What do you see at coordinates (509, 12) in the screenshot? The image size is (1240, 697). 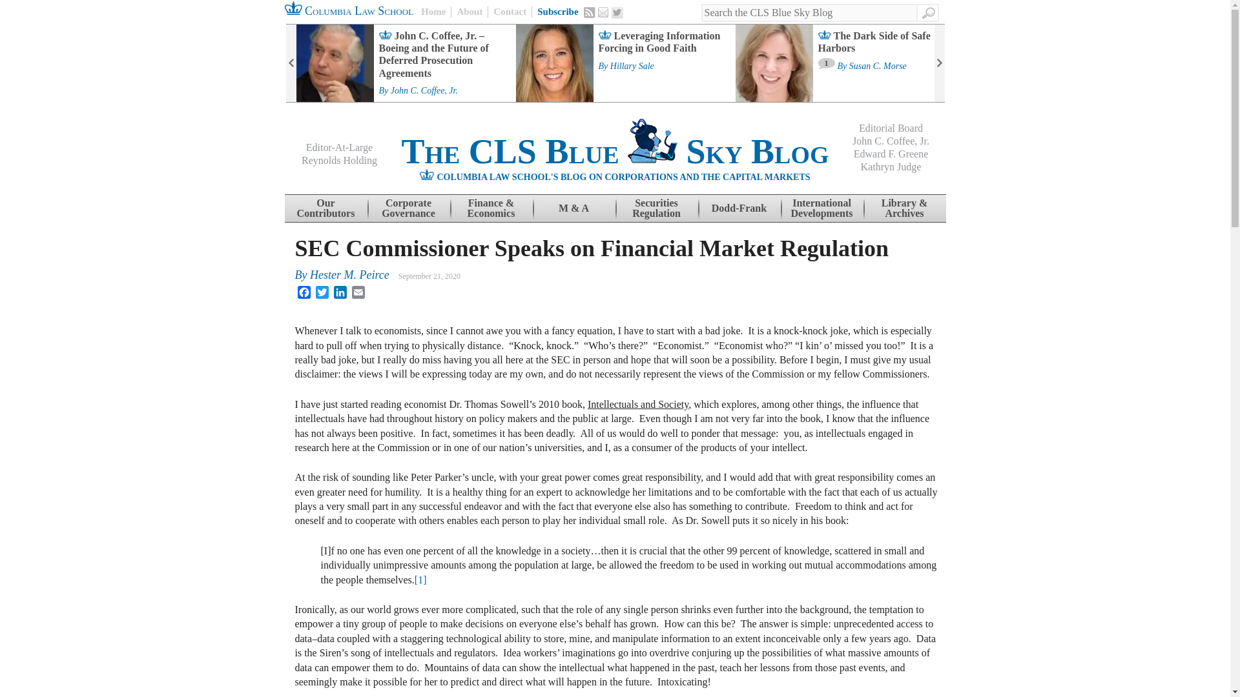 I see `Contact` at bounding box center [509, 12].